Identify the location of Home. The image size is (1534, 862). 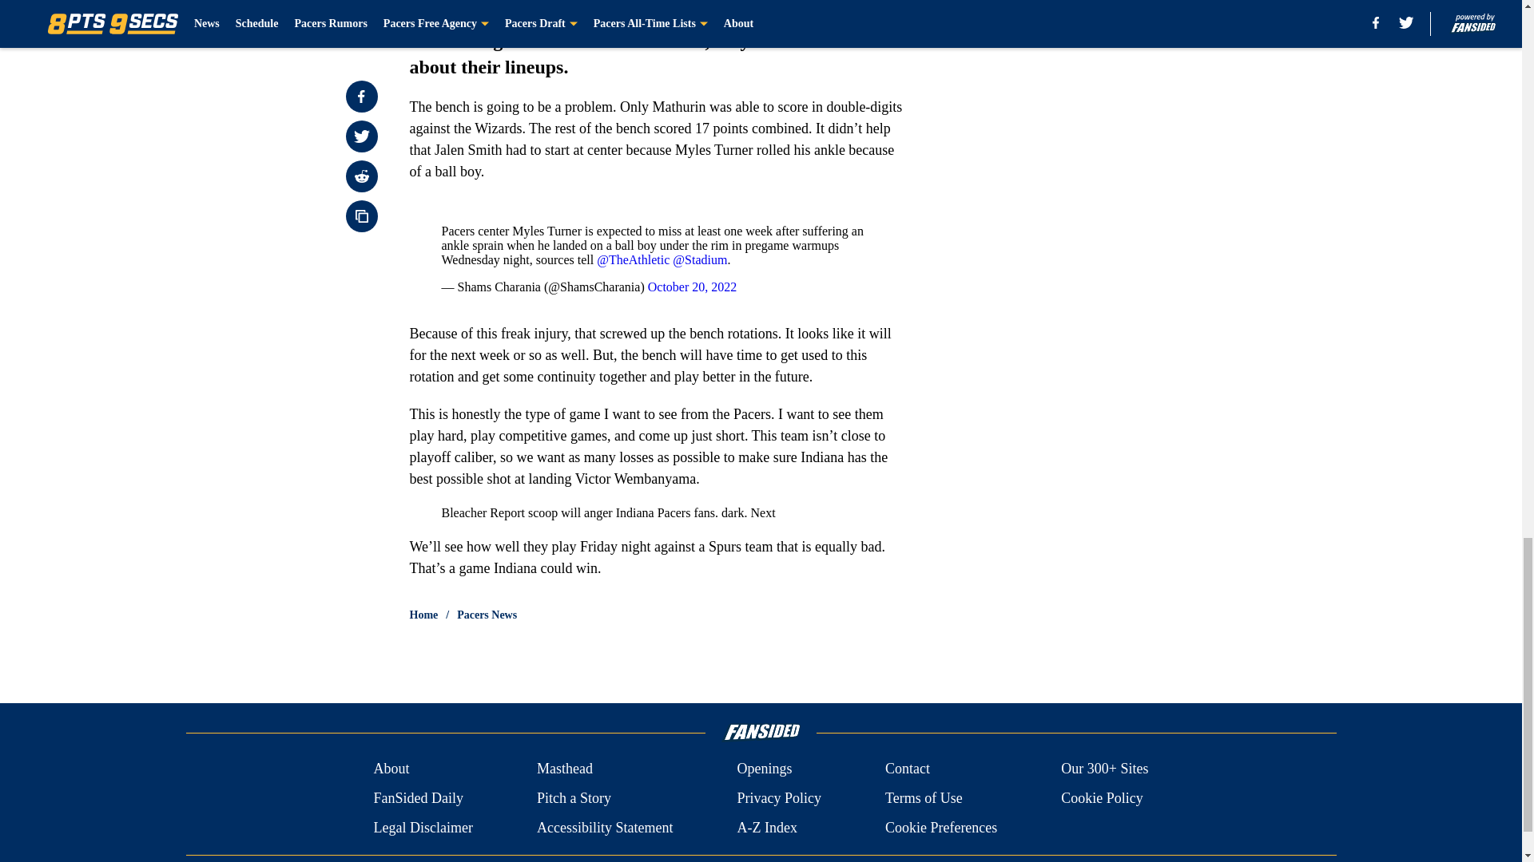
(423, 615).